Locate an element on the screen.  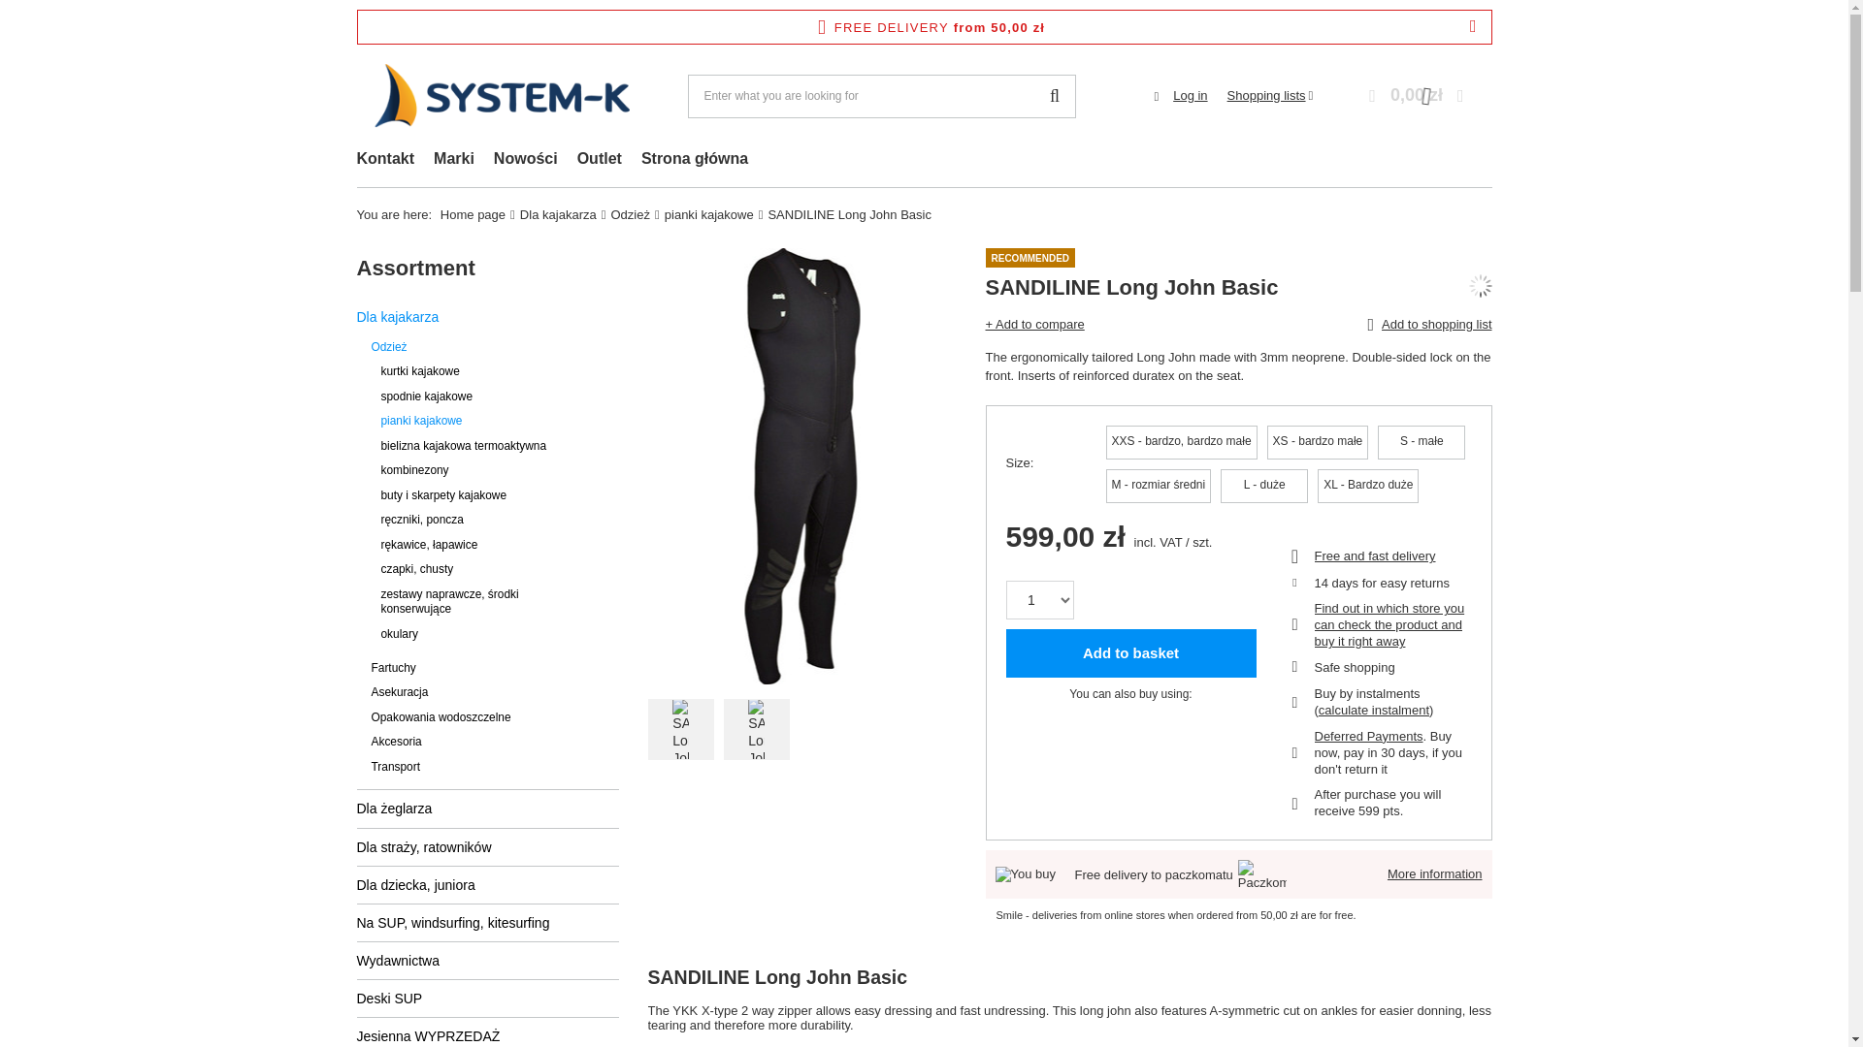
Dla kajakarza is located at coordinates (557, 213).